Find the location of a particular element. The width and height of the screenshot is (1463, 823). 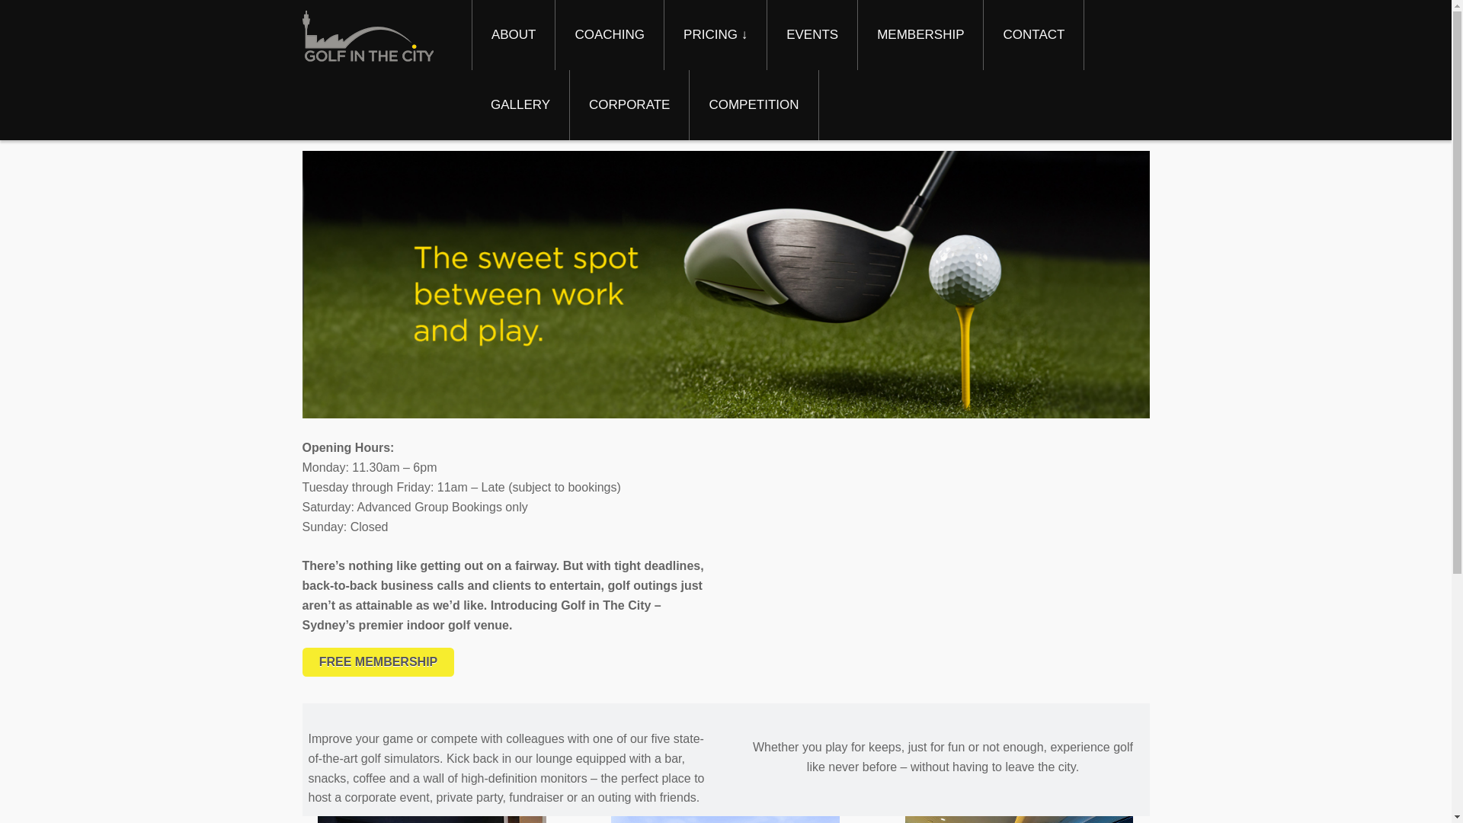

COMPETITION is located at coordinates (754, 105).